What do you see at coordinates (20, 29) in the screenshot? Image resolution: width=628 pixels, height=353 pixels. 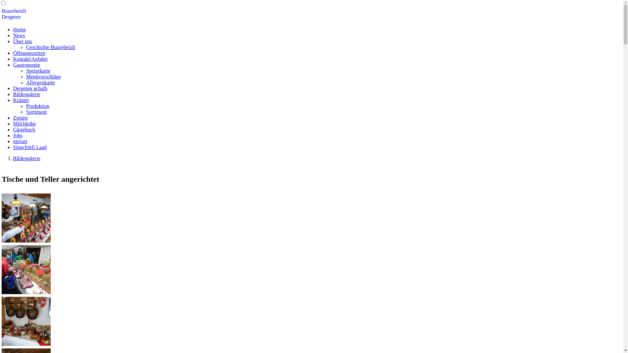 I see `Home` at bounding box center [20, 29].